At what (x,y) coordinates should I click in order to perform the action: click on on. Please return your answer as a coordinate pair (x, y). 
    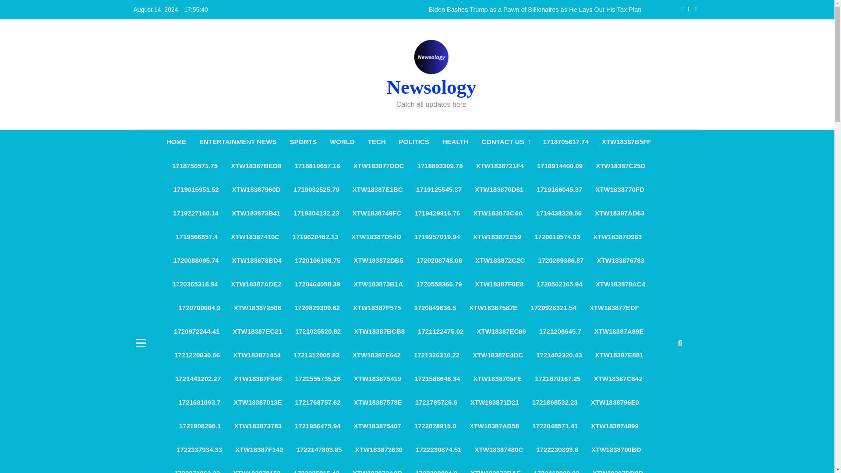
    Looking at the image, I should click on (697, 342).